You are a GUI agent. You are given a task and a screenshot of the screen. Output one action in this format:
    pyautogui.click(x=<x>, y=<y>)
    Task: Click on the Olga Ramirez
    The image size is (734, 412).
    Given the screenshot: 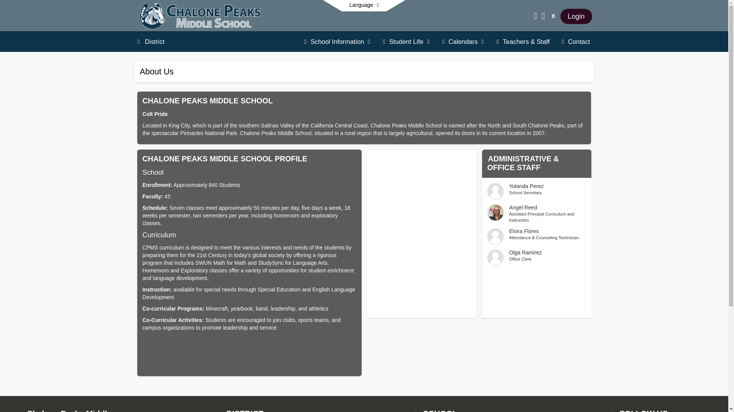 What is the action you would take?
    pyautogui.click(x=337, y=42)
    